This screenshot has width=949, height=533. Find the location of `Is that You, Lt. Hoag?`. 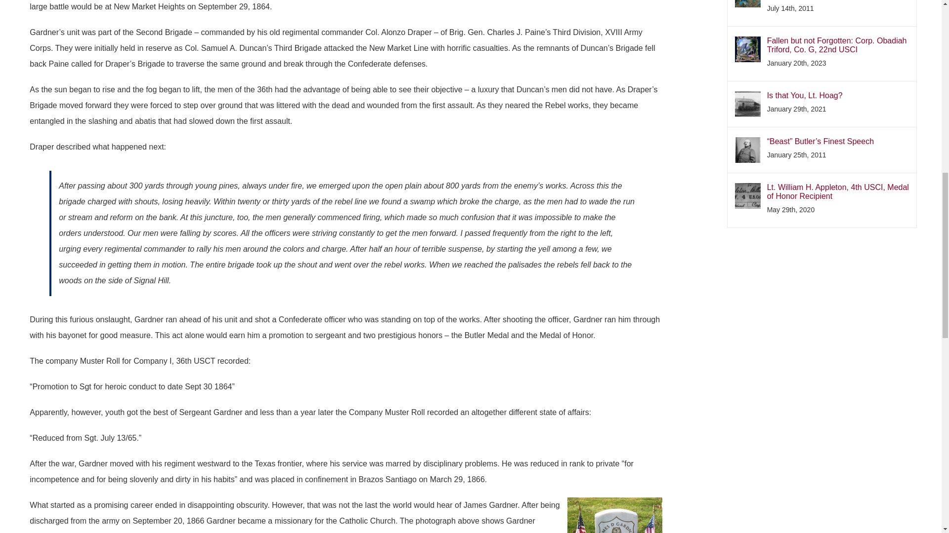

Is that You, Lt. Hoag? is located at coordinates (838, 96).